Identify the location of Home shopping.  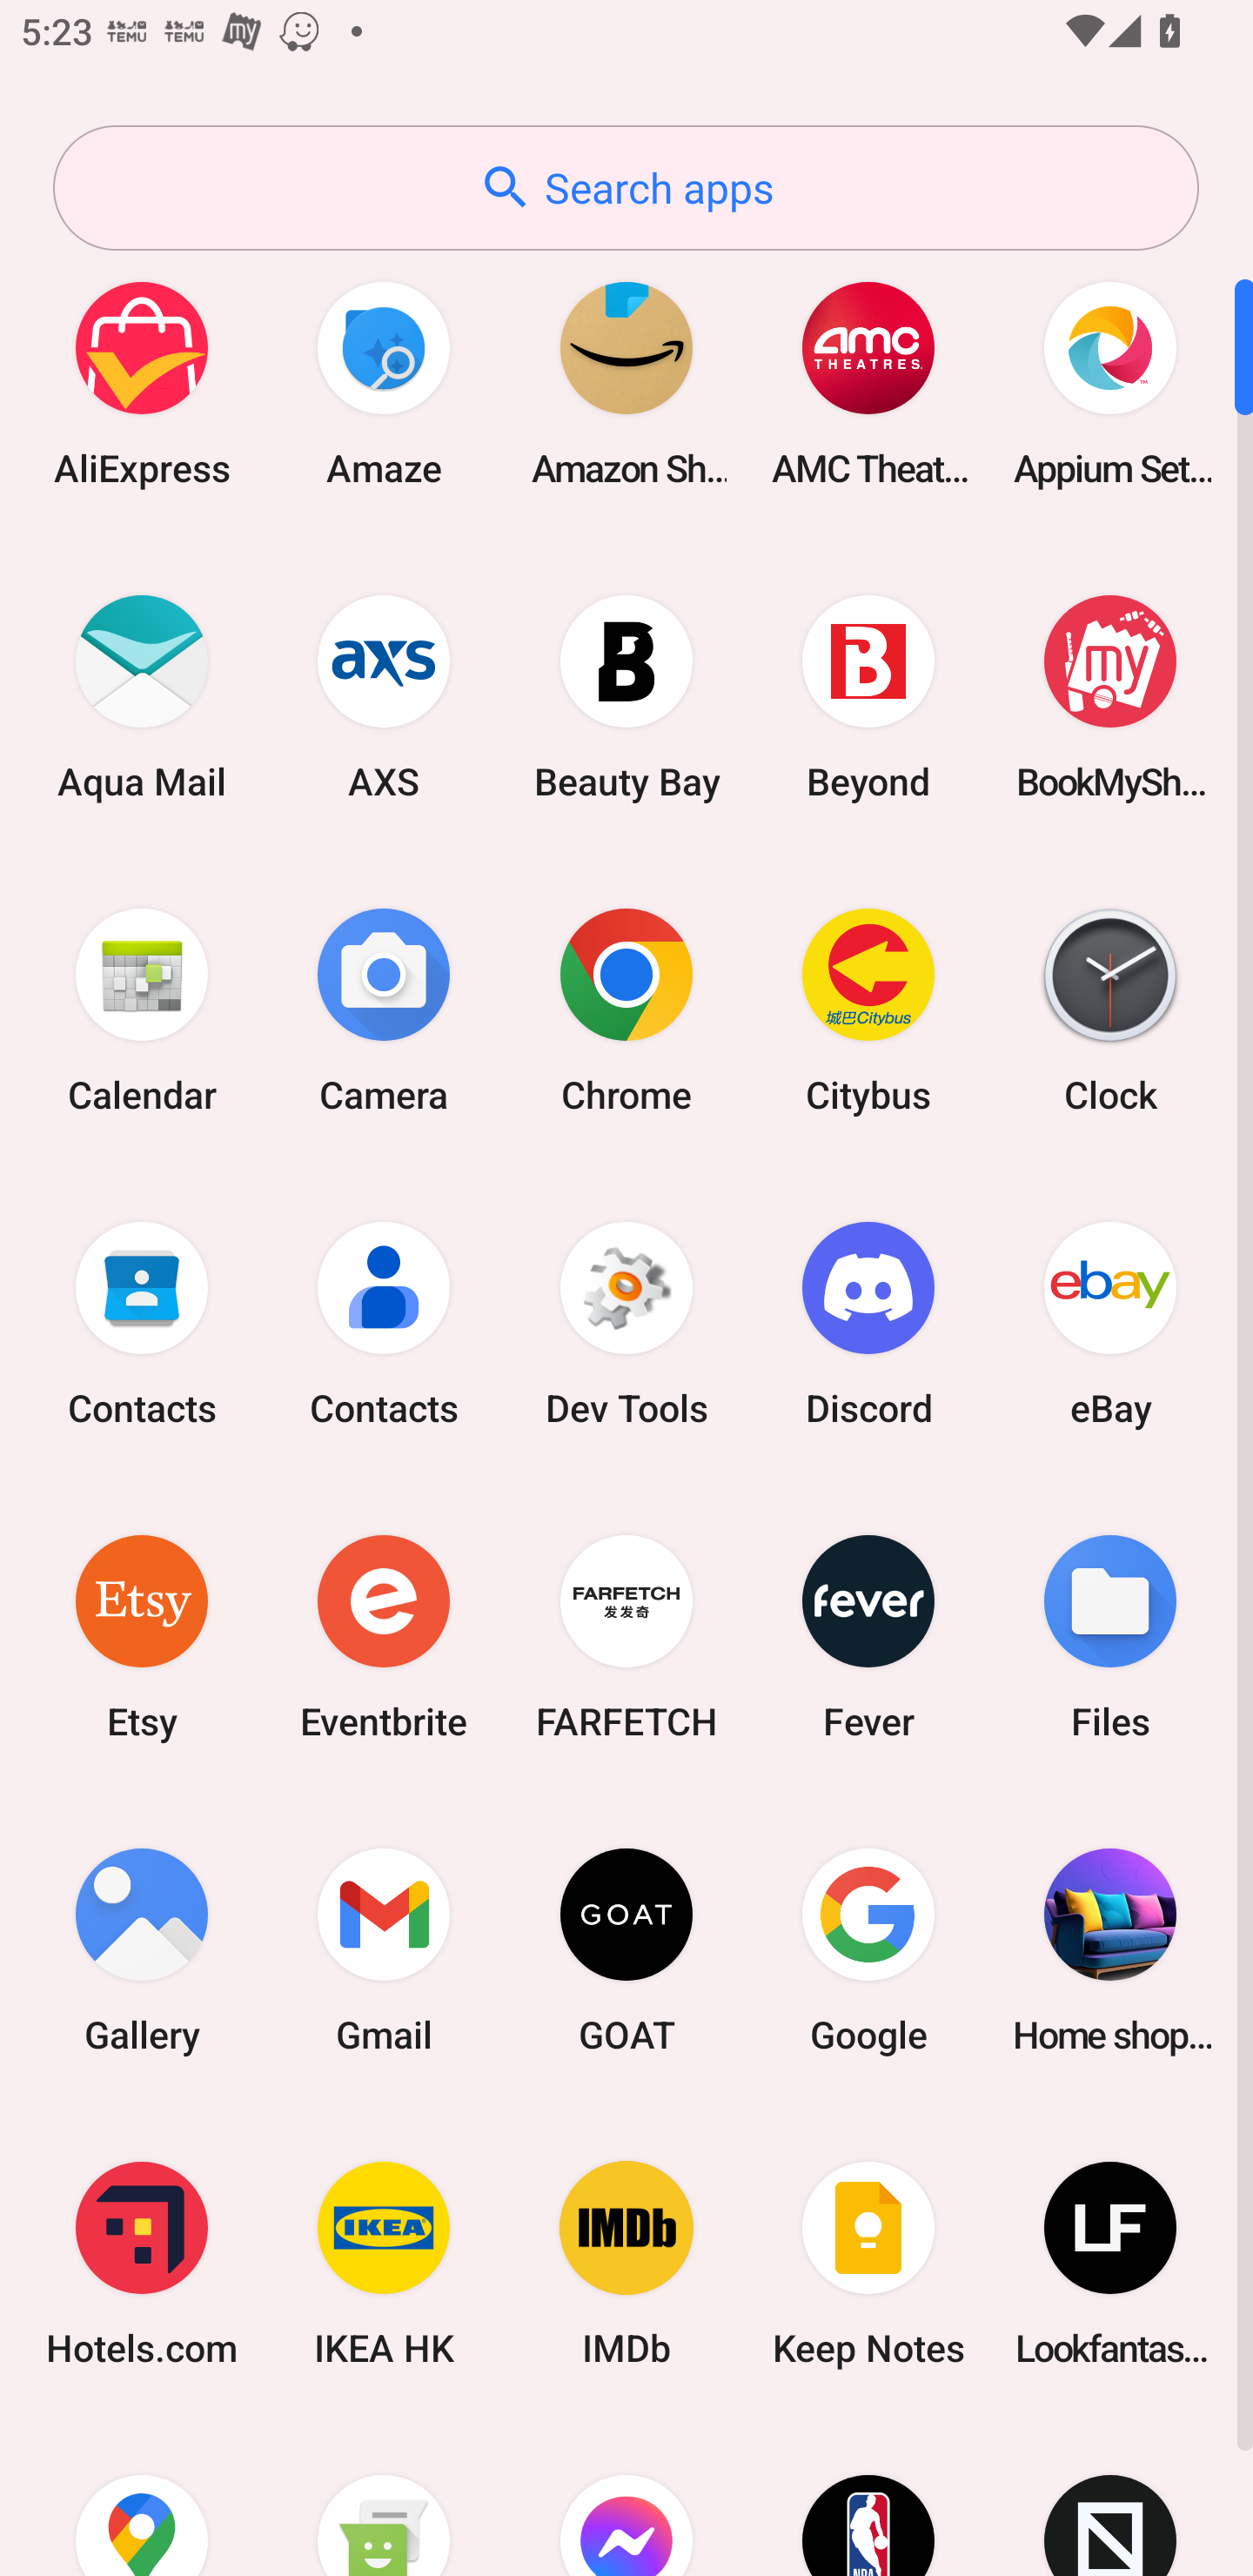
(1110, 1949).